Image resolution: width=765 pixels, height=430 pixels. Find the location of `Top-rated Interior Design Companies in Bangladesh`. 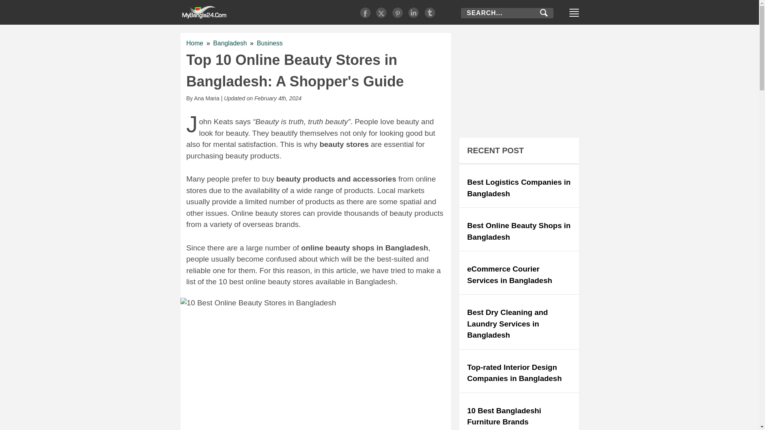

Top-rated Interior Design Companies in Bangladesh is located at coordinates (514, 373).